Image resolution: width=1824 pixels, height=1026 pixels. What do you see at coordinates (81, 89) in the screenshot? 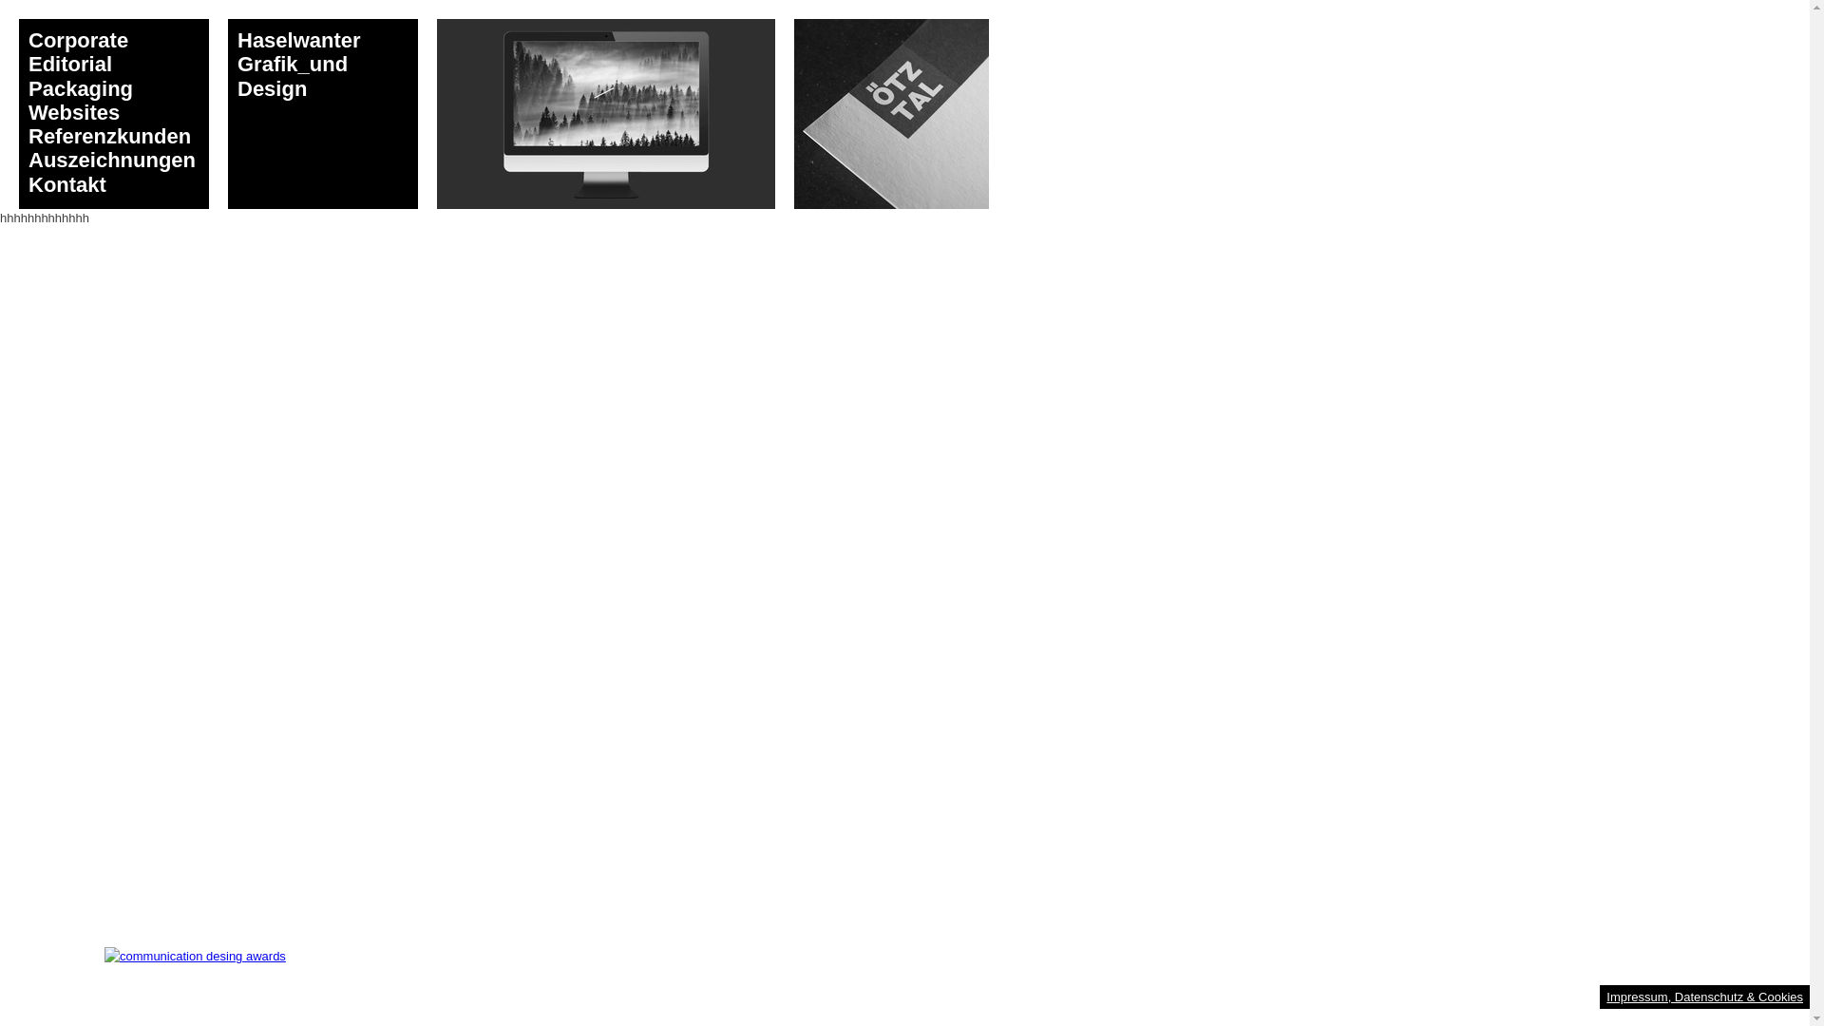
I see `Packaging` at bounding box center [81, 89].